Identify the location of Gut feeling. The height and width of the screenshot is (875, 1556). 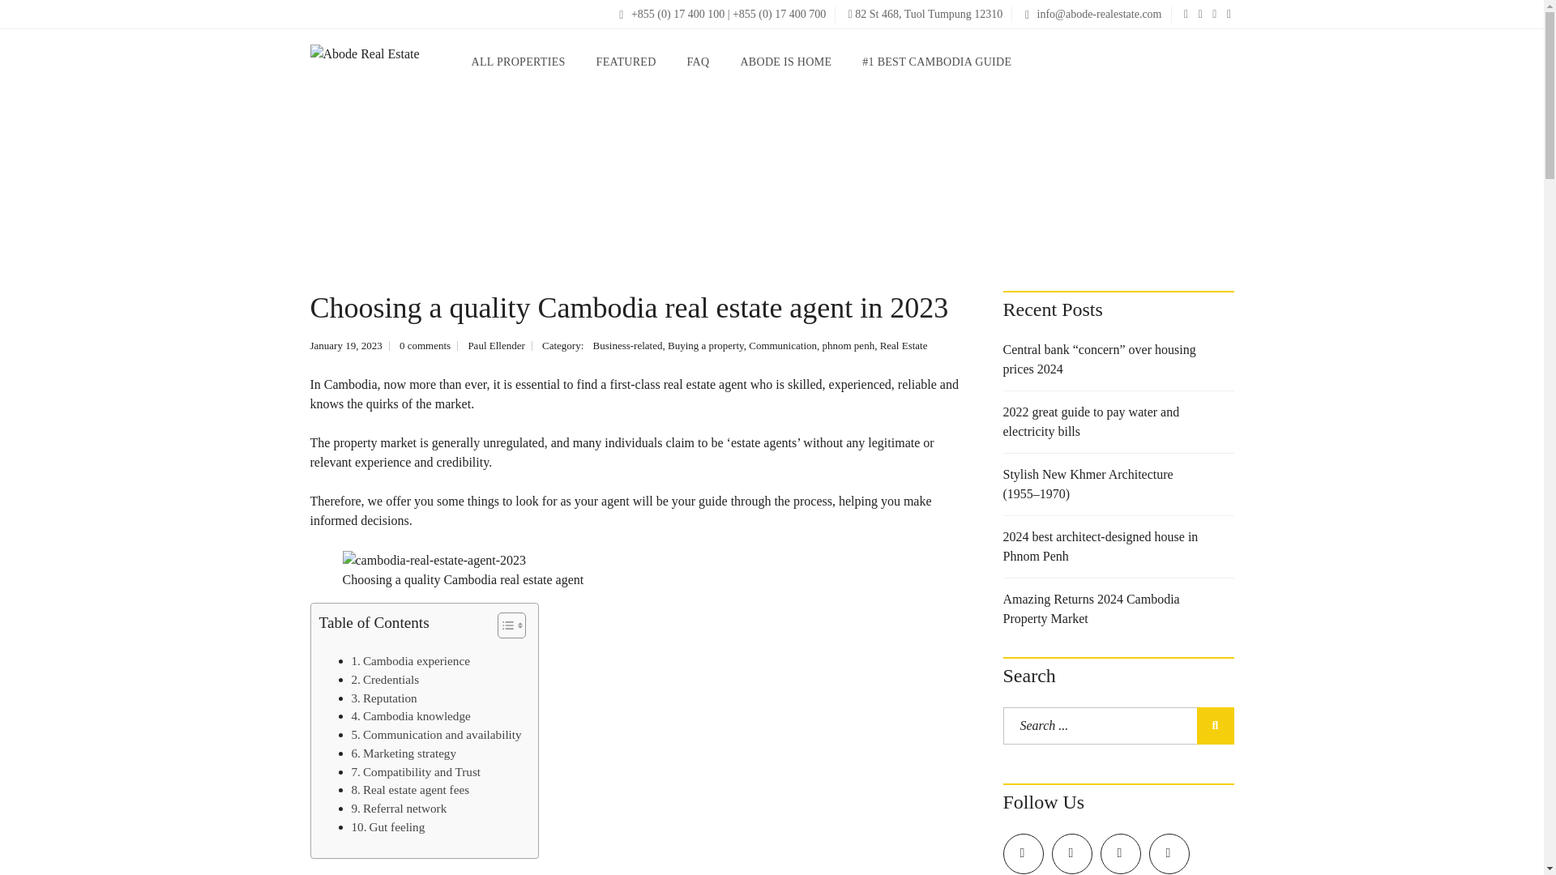
(387, 826).